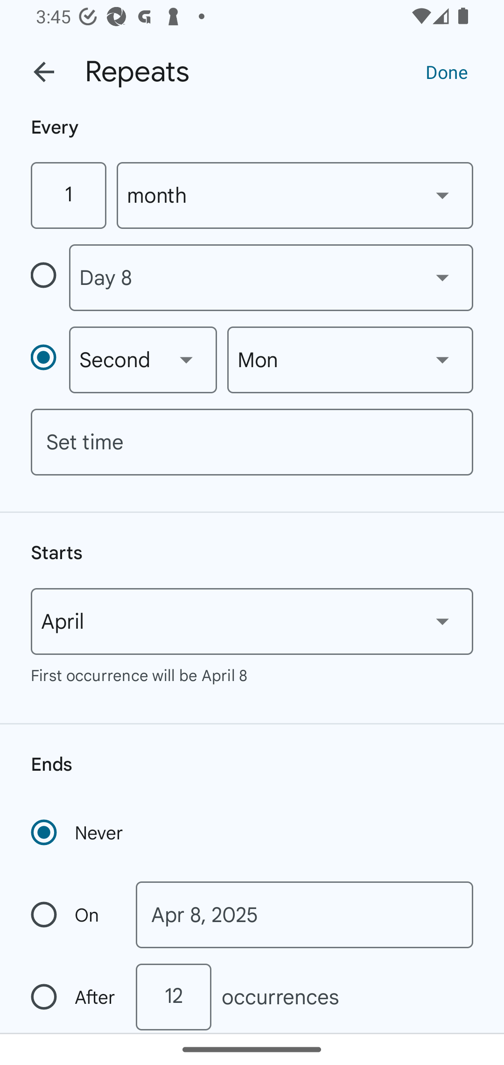 The image size is (504, 1065). I want to click on Repeat monthly on a specific weekday, so click(49, 360).